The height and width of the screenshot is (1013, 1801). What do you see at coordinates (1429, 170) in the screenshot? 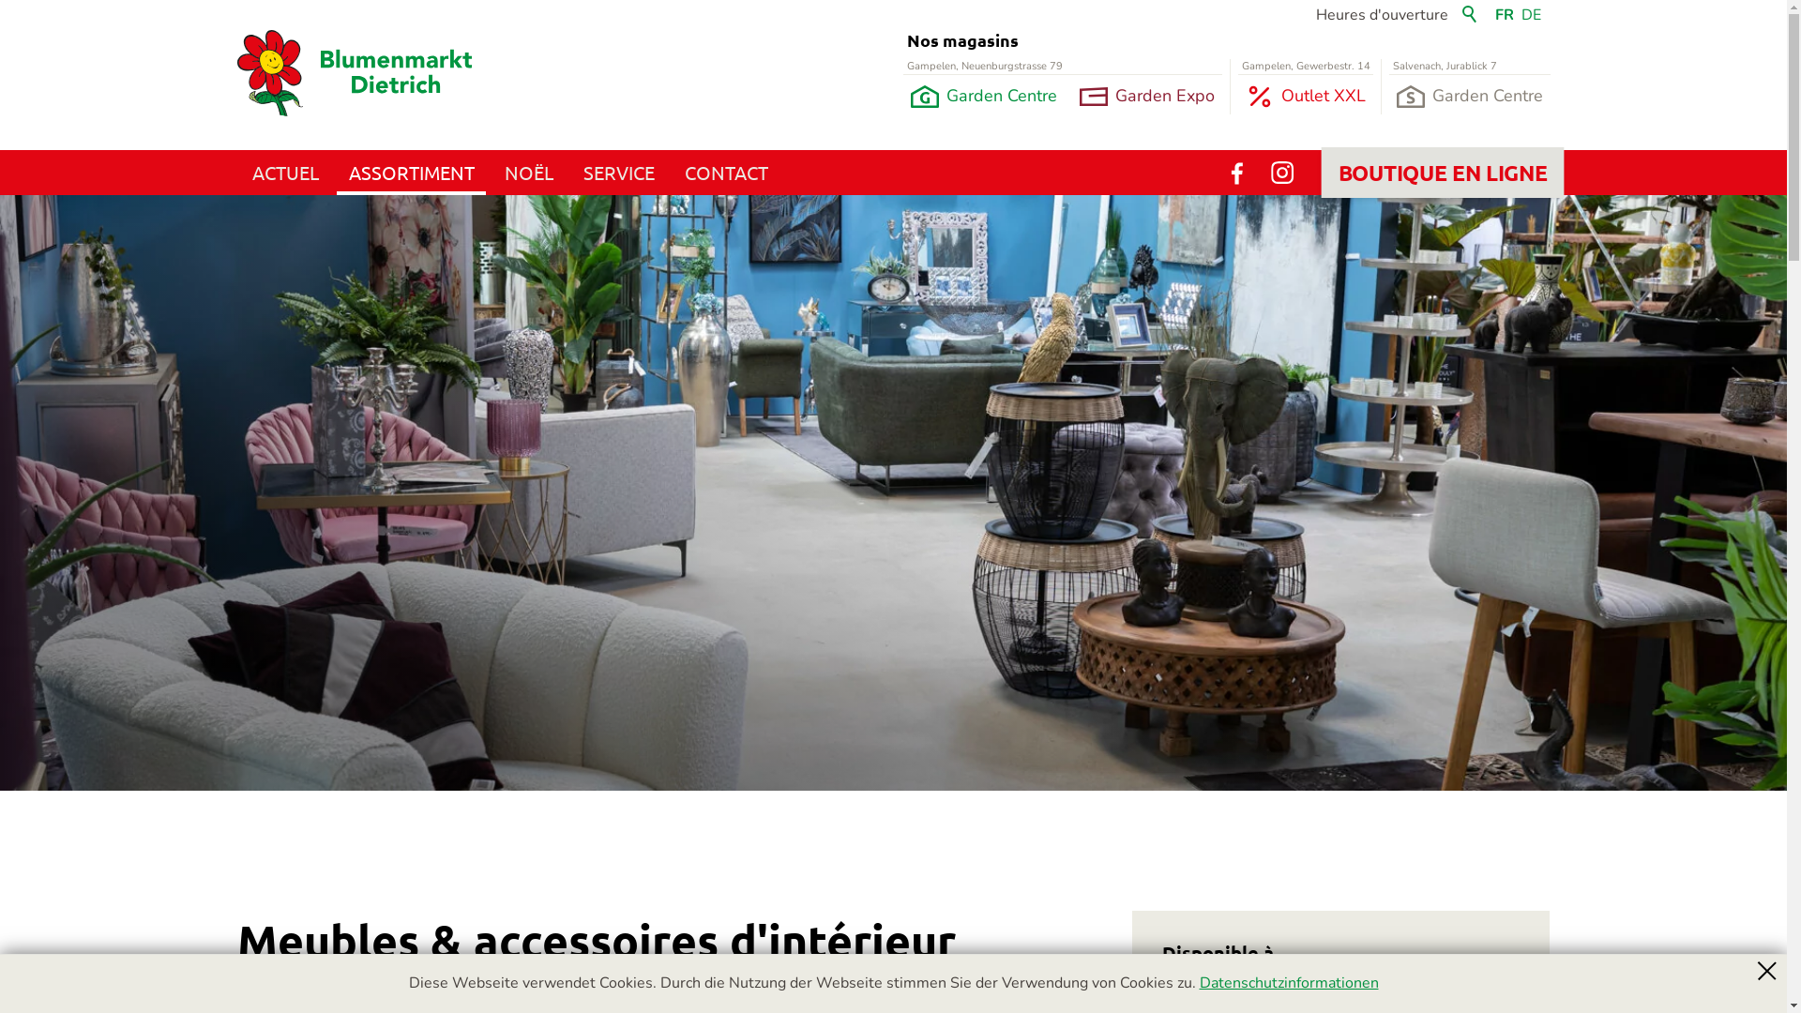
I see `BOUTIQUE EN LIGNE` at bounding box center [1429, 170].